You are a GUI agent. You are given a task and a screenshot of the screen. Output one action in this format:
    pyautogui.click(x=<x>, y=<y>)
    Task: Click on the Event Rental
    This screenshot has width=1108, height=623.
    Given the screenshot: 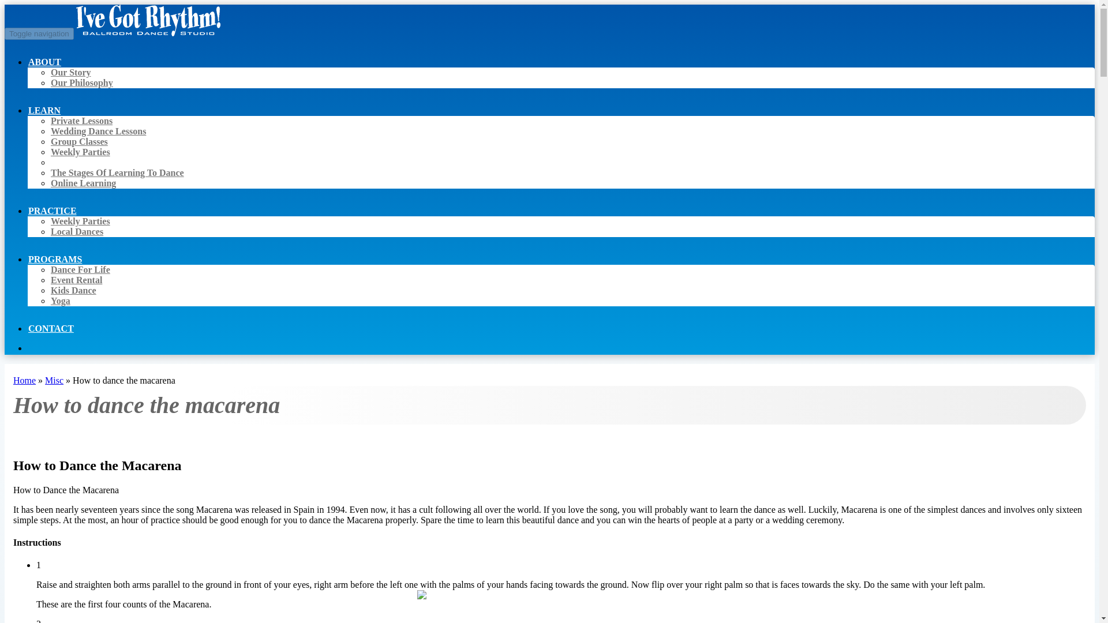 What is the action you would take?
    pyautogui.click(x=76, y=280)
    